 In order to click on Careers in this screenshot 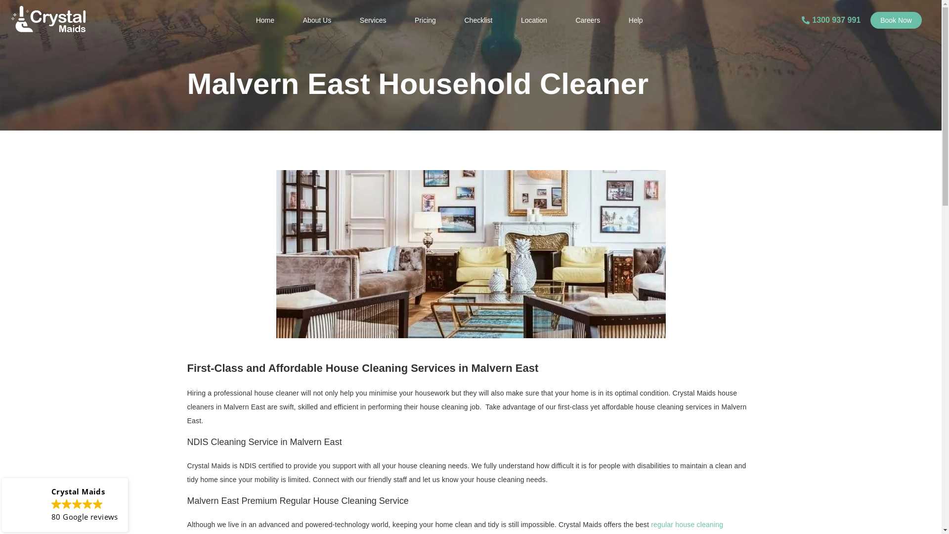, I will do `click(588, 20)`.